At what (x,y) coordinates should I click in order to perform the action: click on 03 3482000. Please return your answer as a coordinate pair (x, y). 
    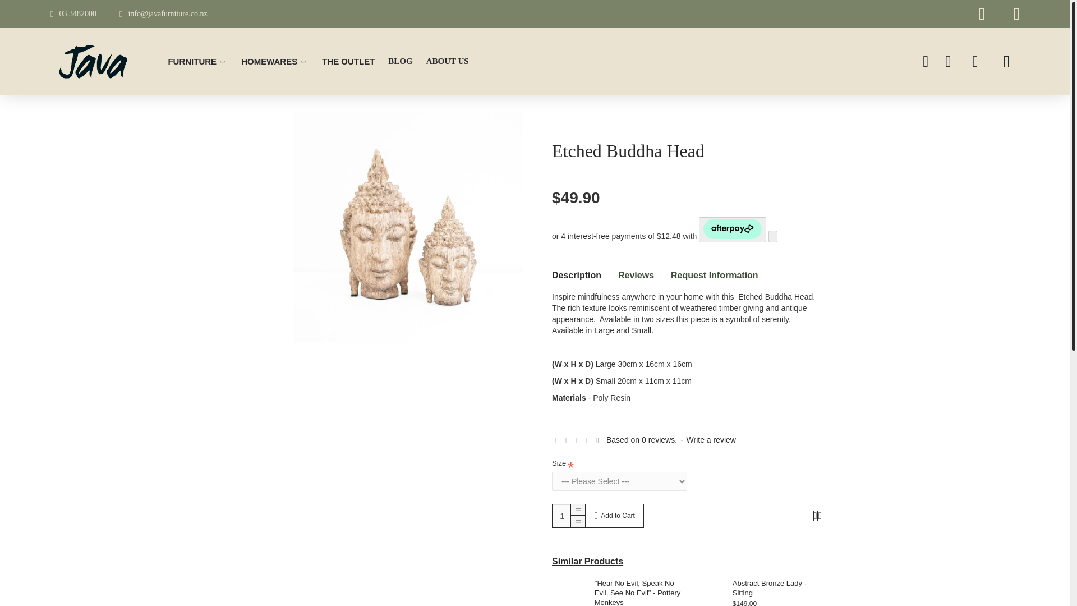
    Looking at the image, I should click on (70, 14).